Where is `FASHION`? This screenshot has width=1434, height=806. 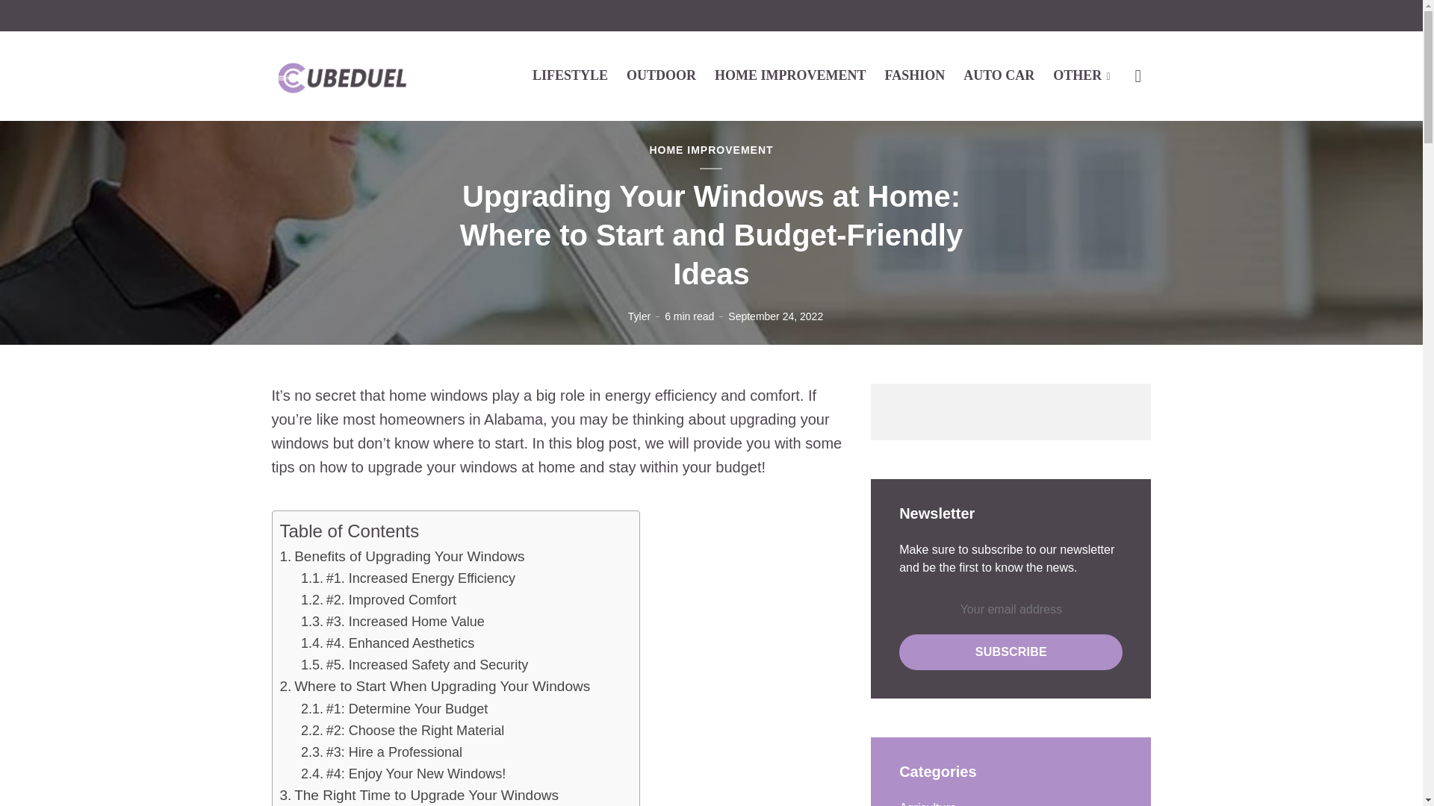 FASHION is located at coordinates (914, 75).